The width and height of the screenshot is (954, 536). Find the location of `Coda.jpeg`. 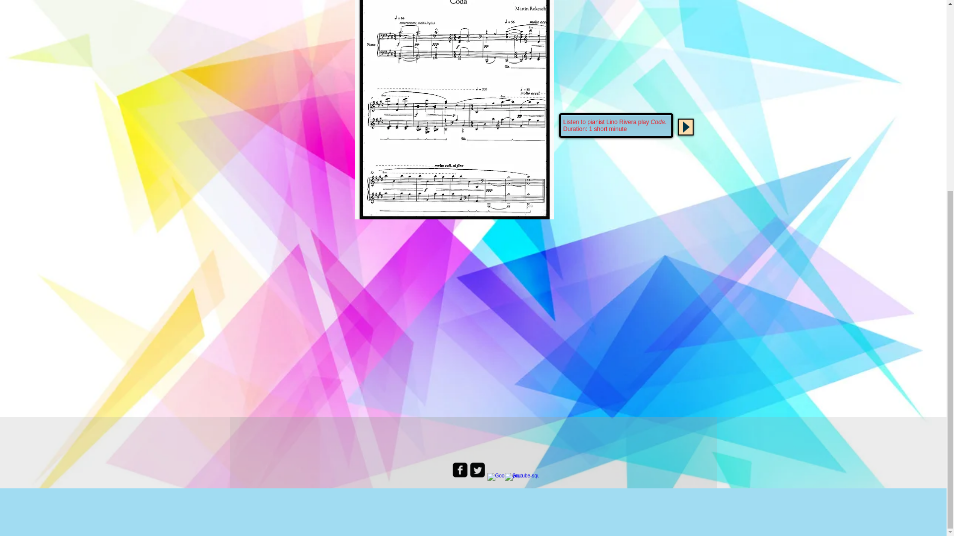

Coda.jpeg is located at coordinates (454, 109).